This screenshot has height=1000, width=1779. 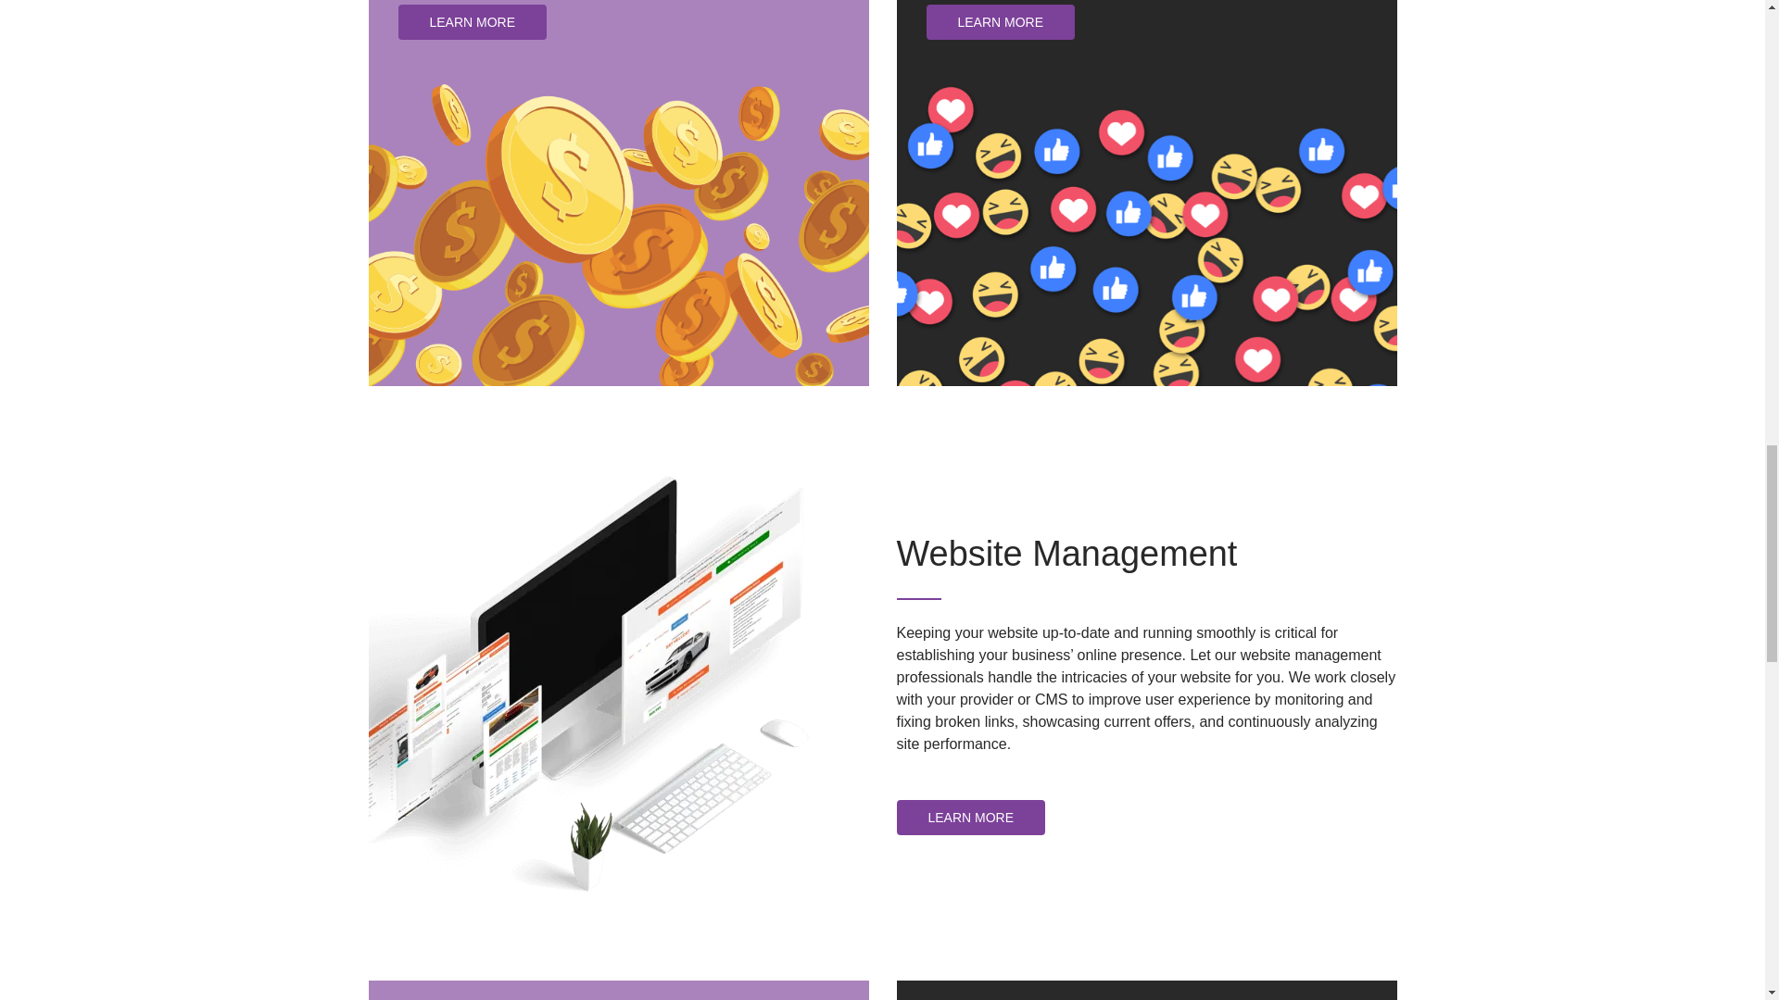 What do you see at coordinates (971, 817) in the screenshot?
I see `LEARN MORE` at bounding box center [971, 817].